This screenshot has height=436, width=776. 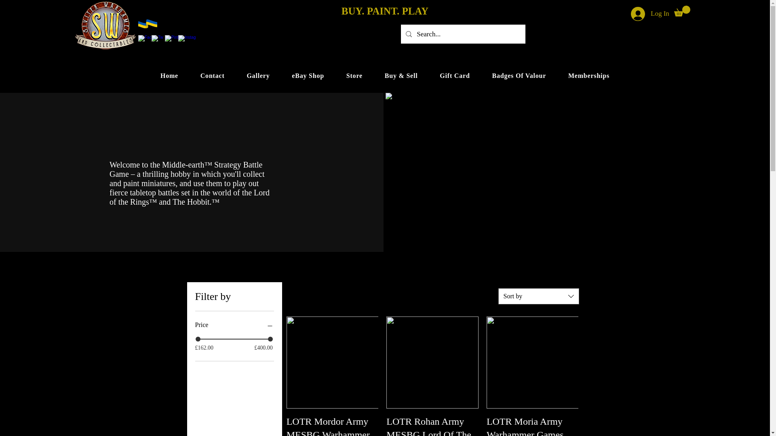 What do you see at coordinates (354, 76) in the screenshot?
I see `Store` at bounding box center [354, 76].